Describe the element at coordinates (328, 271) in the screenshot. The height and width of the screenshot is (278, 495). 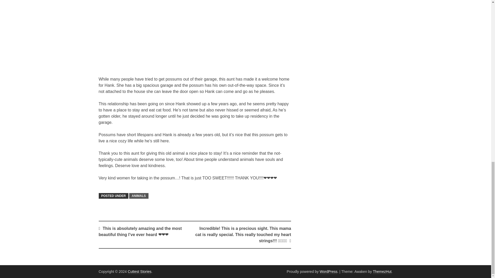
I see `WordPress` at that location.